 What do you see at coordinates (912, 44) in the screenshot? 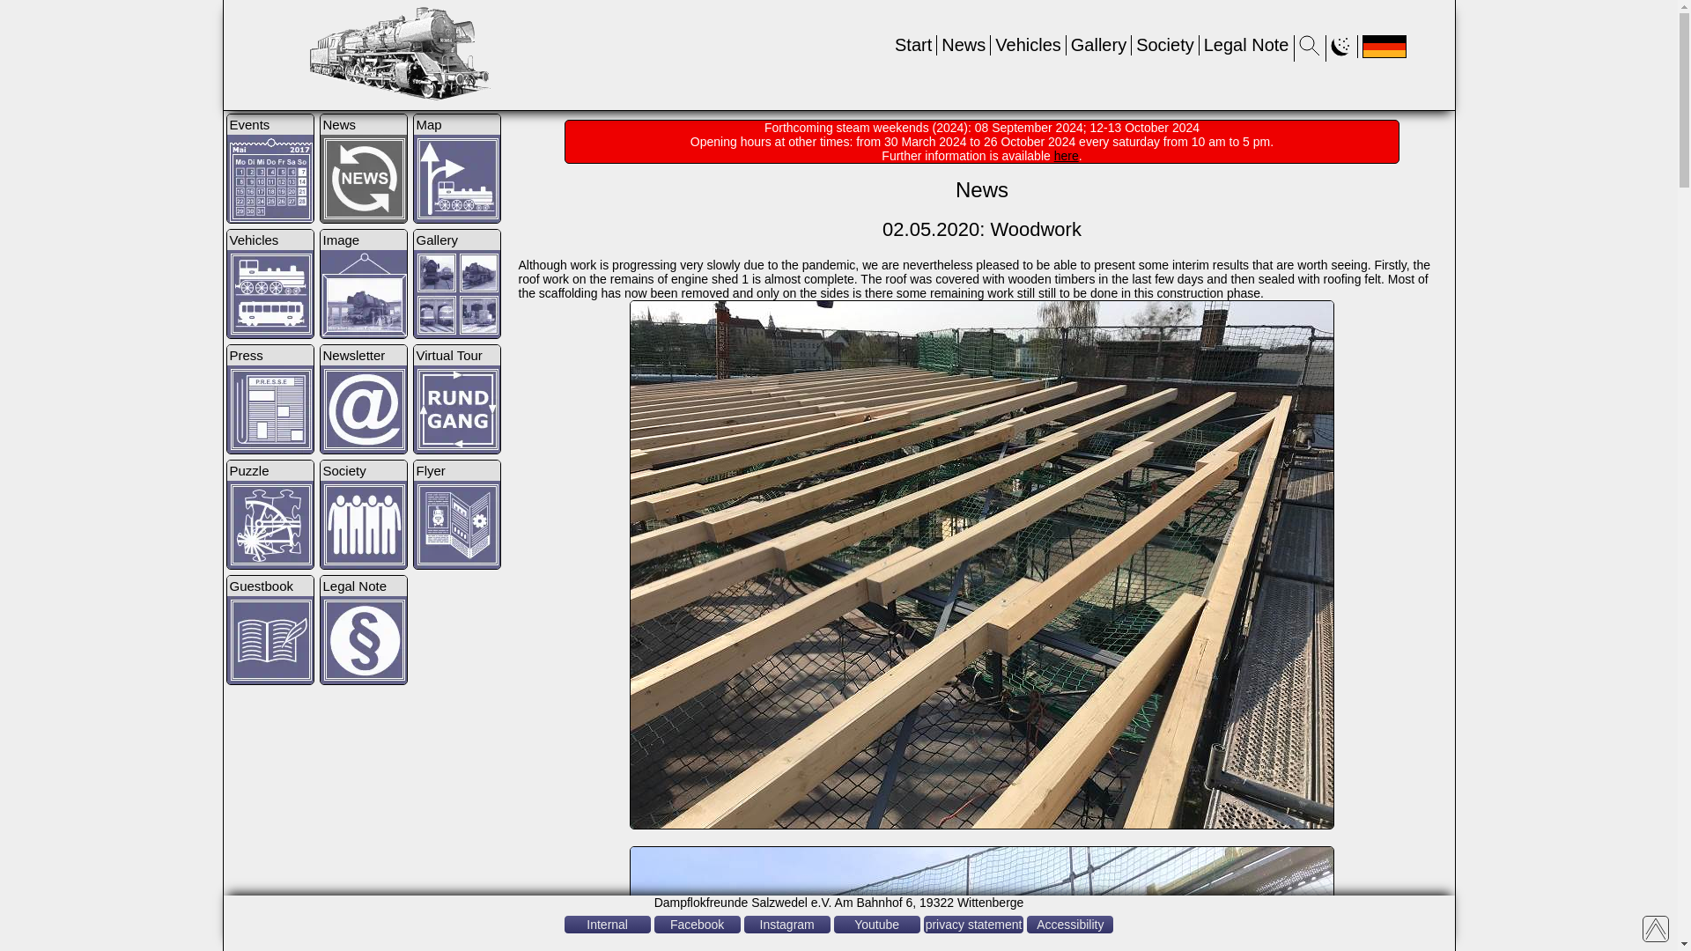
I see `Start` at bounding box center [912, 44].